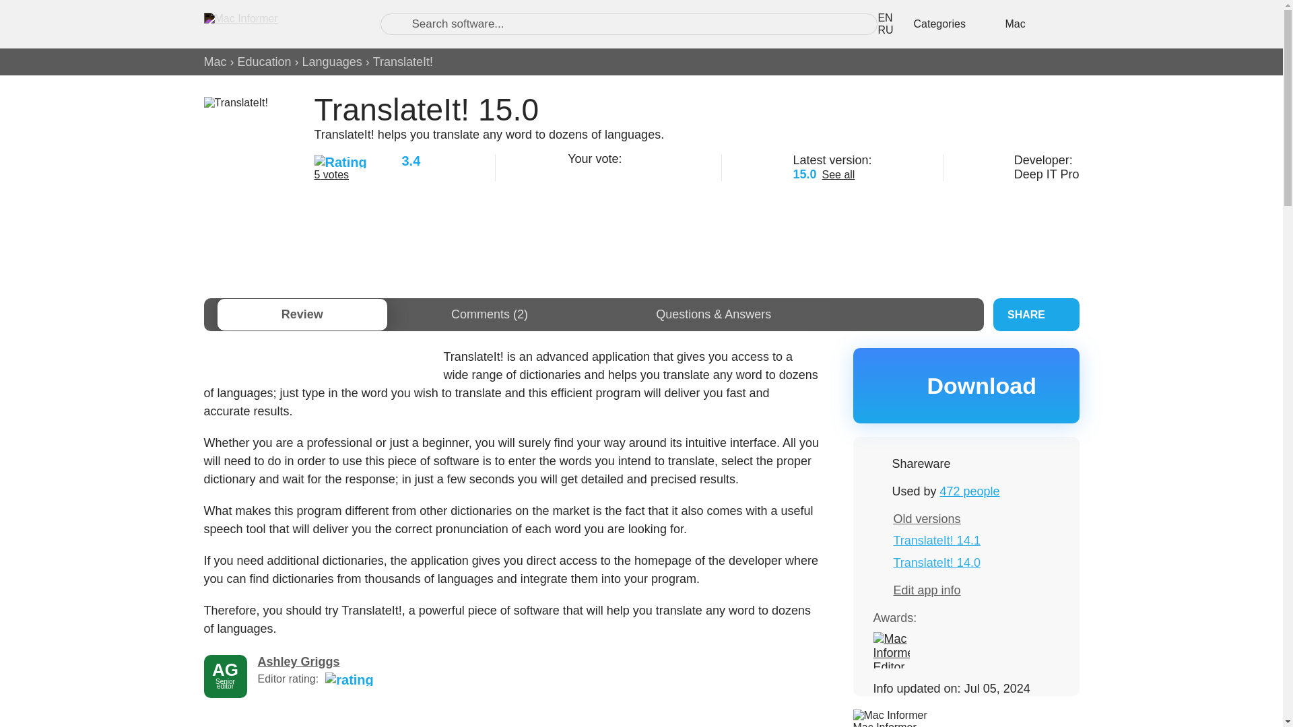  What do you see at coordinates (331, 174) in the screenshot?
I see `5 votes` at bounding box center [331, 174].